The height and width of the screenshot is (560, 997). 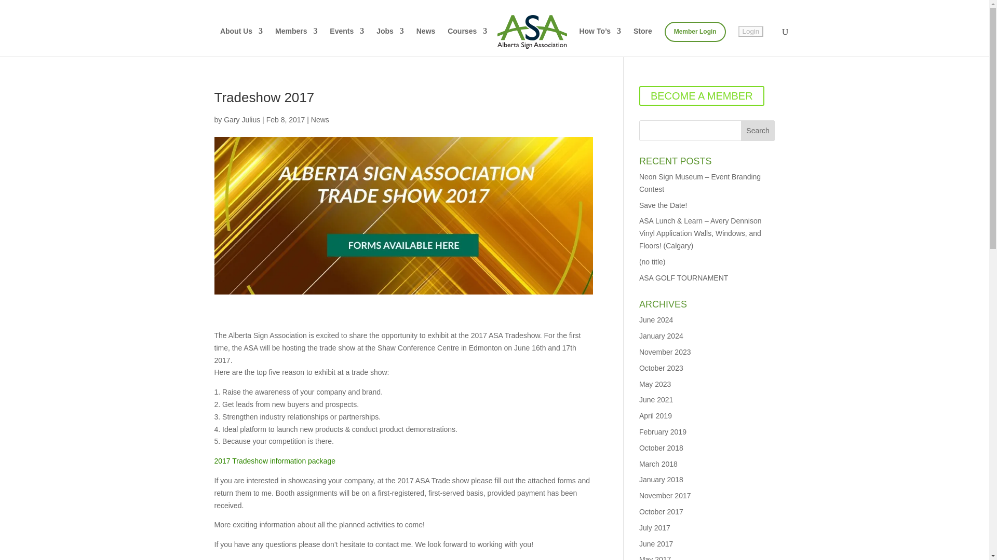 I want to click on Jobs, so click(x=390, y=41).